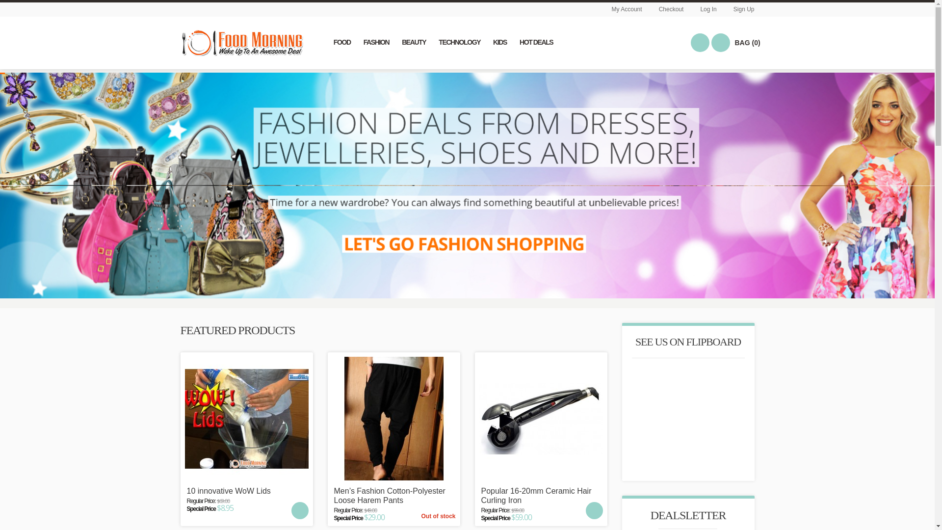 The height and width of the screenshot is (530, 942). What do you see at coordinates (744, 9) in the screenshot?
I see `Sign Up` at bounding box center [744, 9].